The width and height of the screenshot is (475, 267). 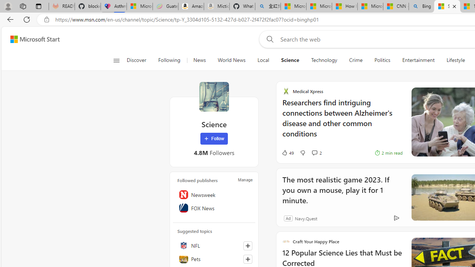 I want to click on CNN - MSN, so click(x=396, y=7).